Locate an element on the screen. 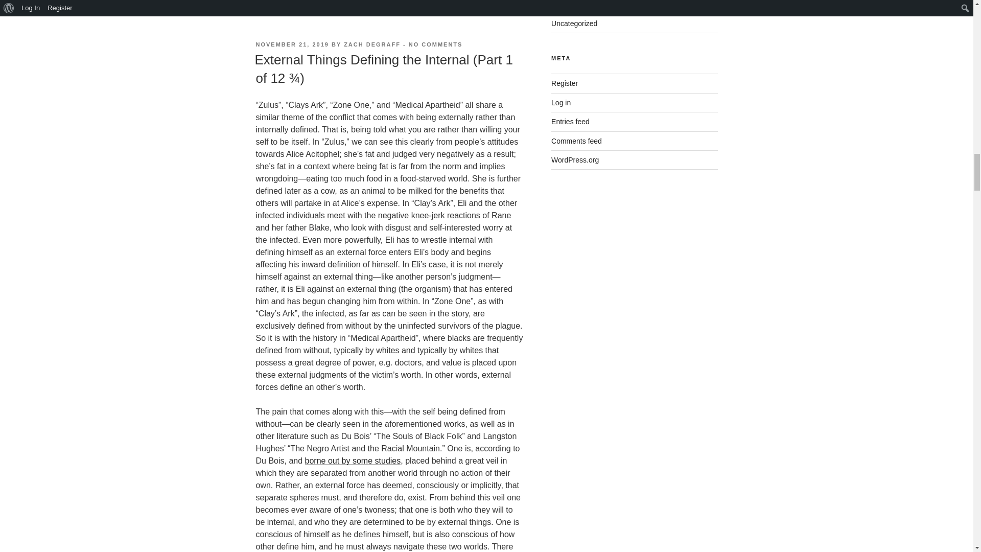  ZACH DEGRAFF is located at coordinates (372, 44).